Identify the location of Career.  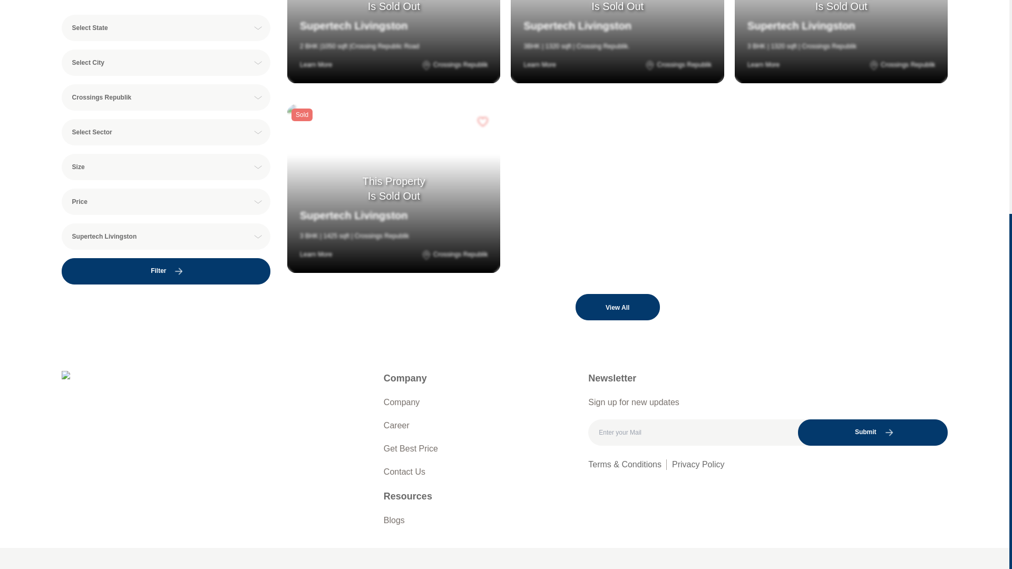
(396, 425).